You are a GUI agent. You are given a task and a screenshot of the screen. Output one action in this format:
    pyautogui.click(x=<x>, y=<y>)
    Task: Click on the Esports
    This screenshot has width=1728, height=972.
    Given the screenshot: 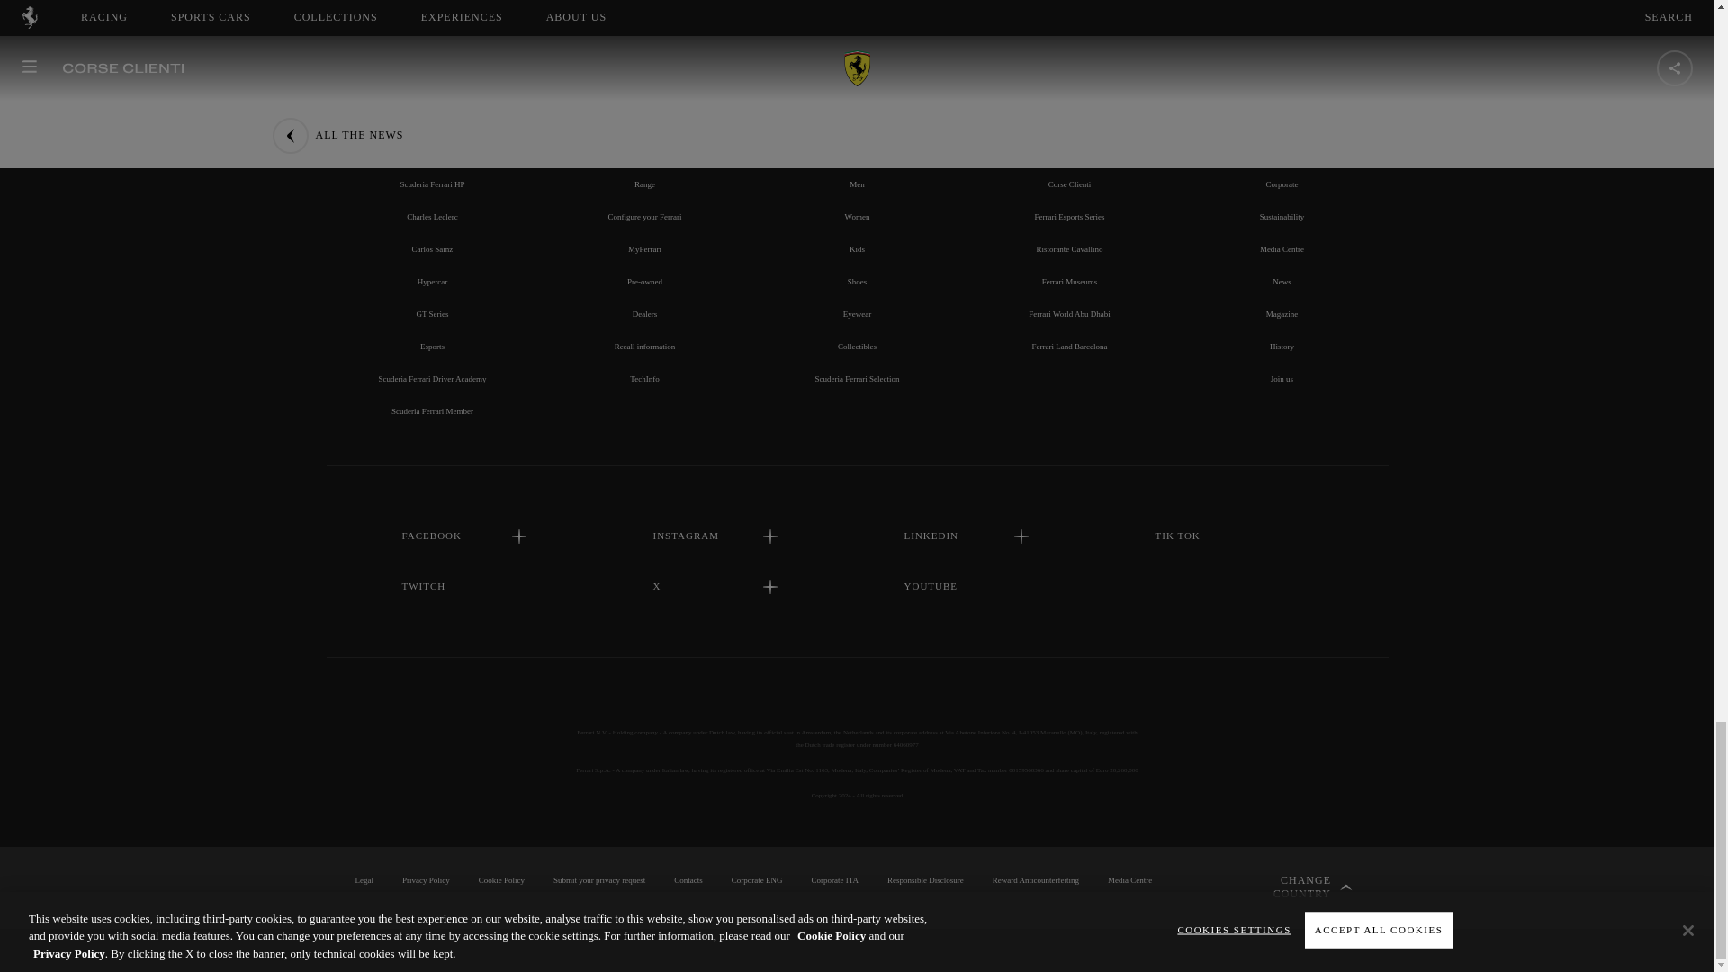 What is the action you would take?
    pyautogui.click(x=432, y=346)
    